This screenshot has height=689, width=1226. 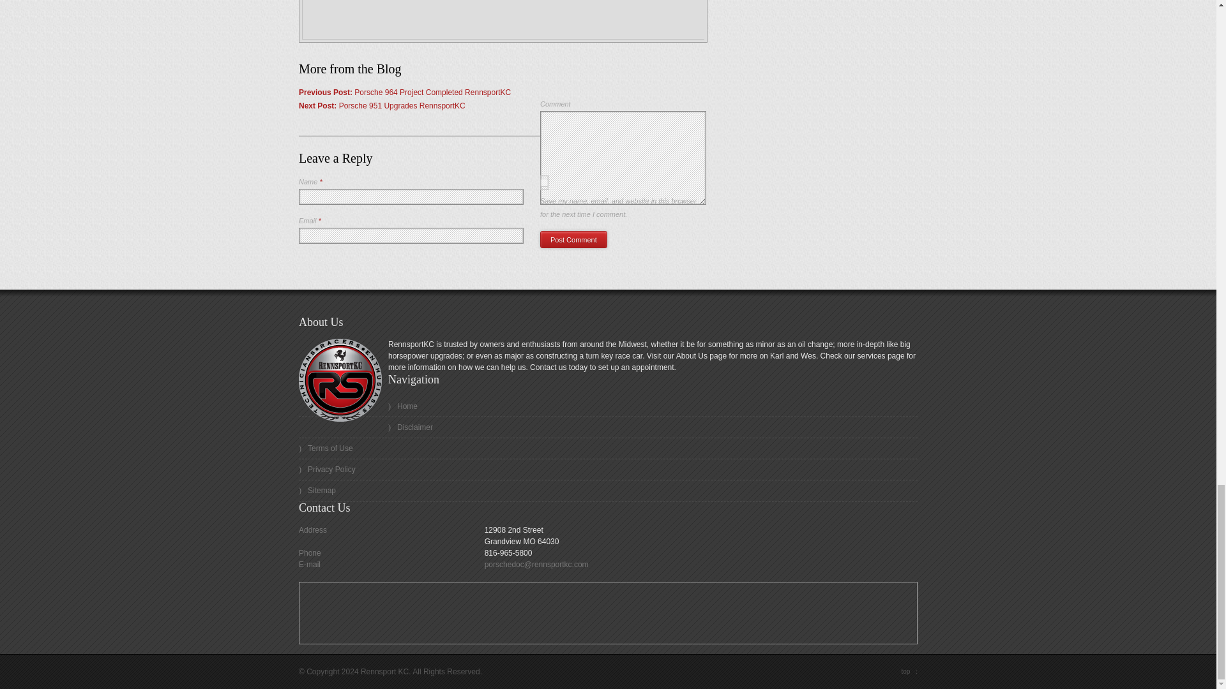 What do you see at coordinates (608, 448) in the screenshot?
I see `Terms of Use` at bounding box center [608, 448].